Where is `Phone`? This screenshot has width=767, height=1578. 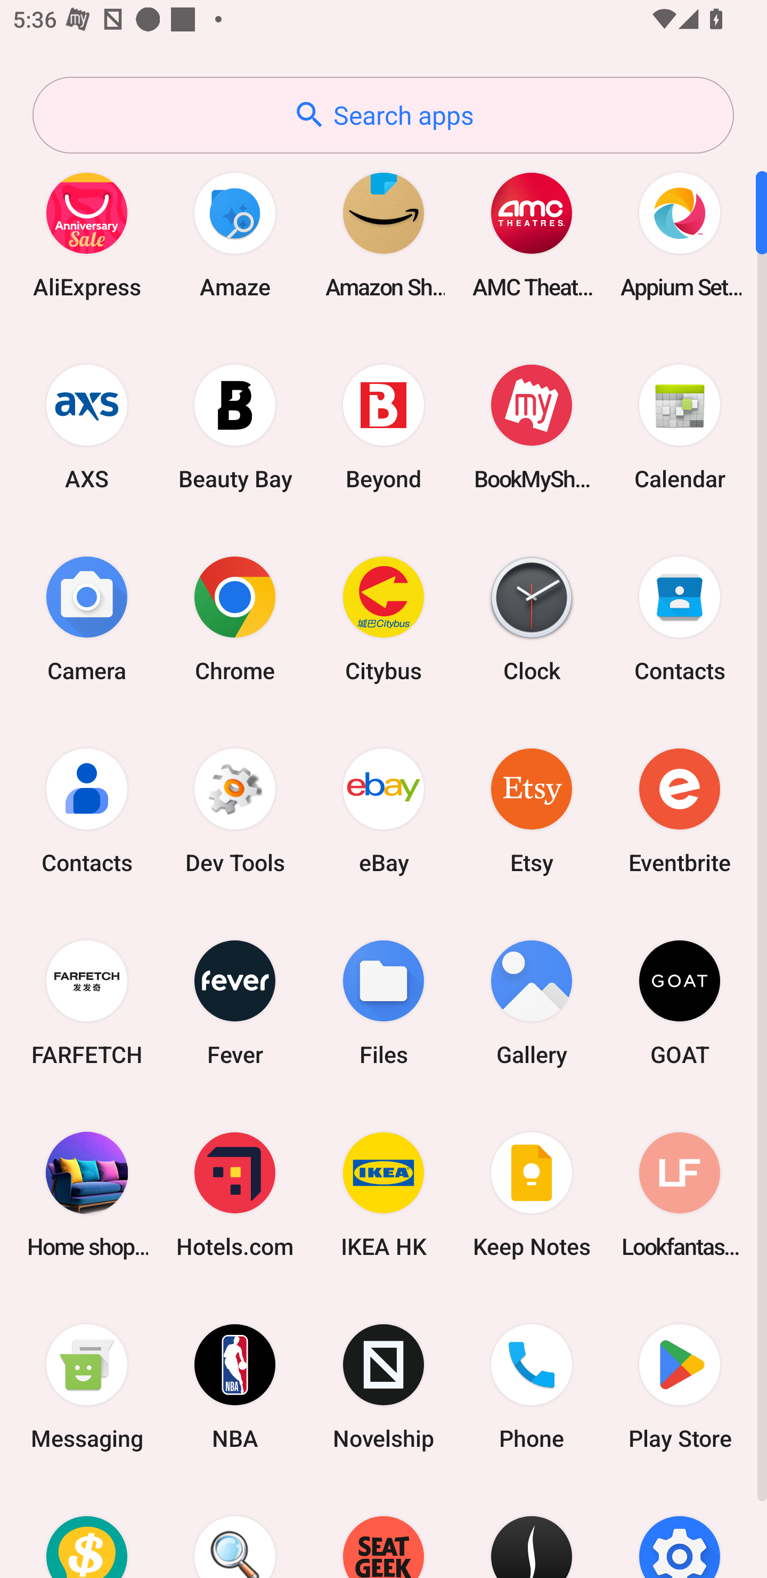
Phone is located at coordinates (532, 1387).